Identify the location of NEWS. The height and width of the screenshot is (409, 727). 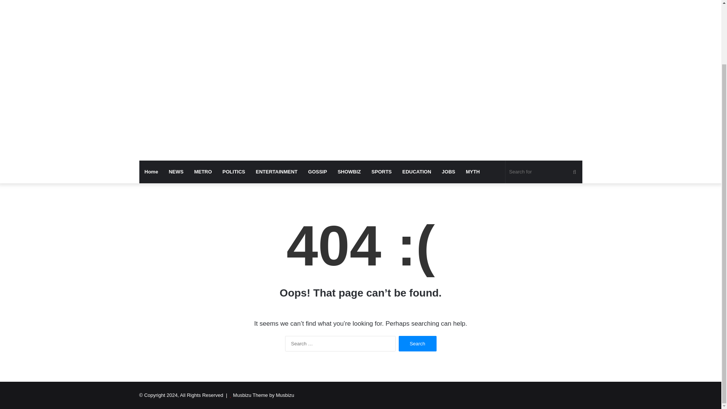
(176, 172).